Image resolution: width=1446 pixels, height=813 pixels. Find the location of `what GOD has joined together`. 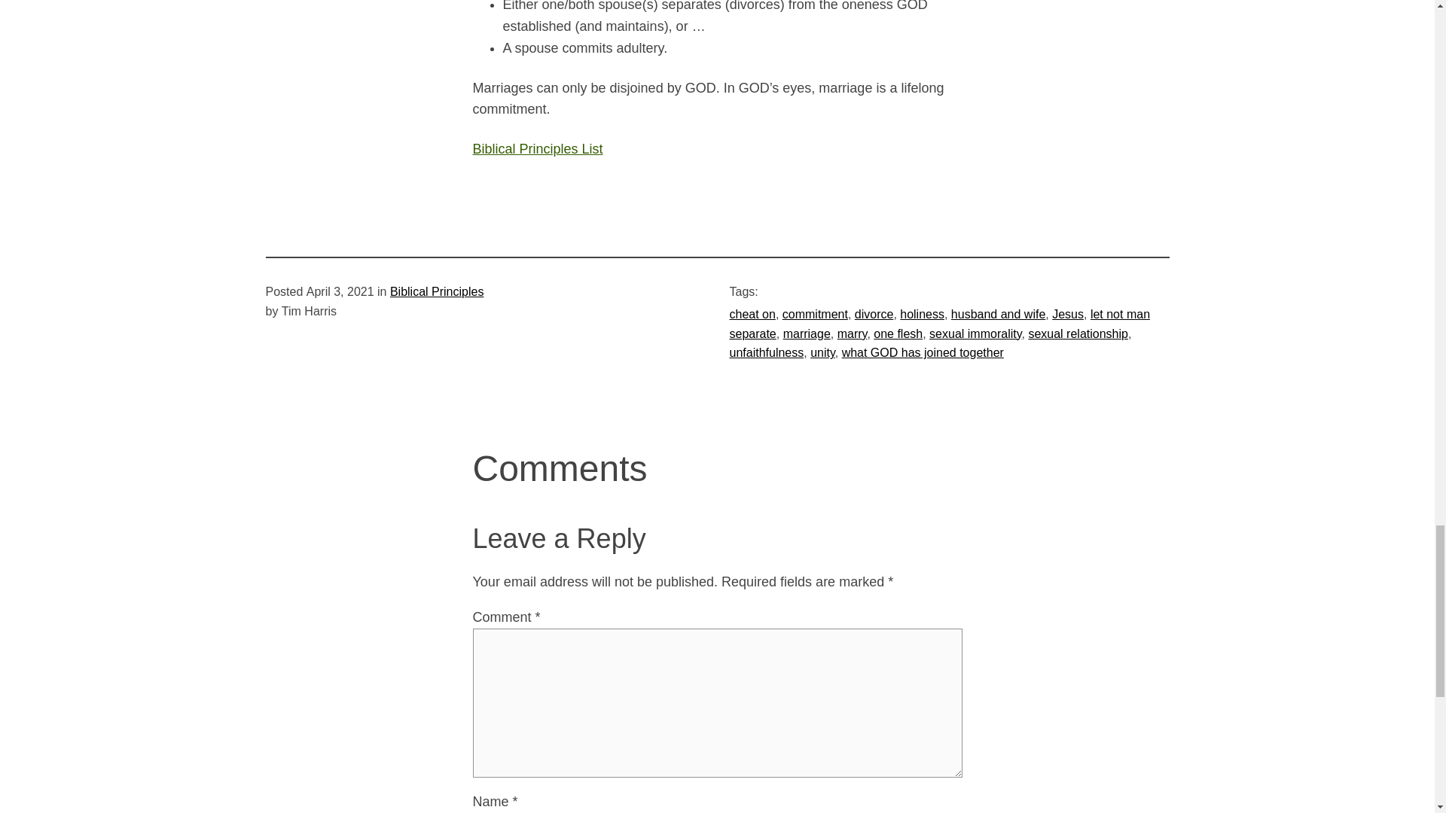

what GOD has joined together is located at coordinates (922, 352).